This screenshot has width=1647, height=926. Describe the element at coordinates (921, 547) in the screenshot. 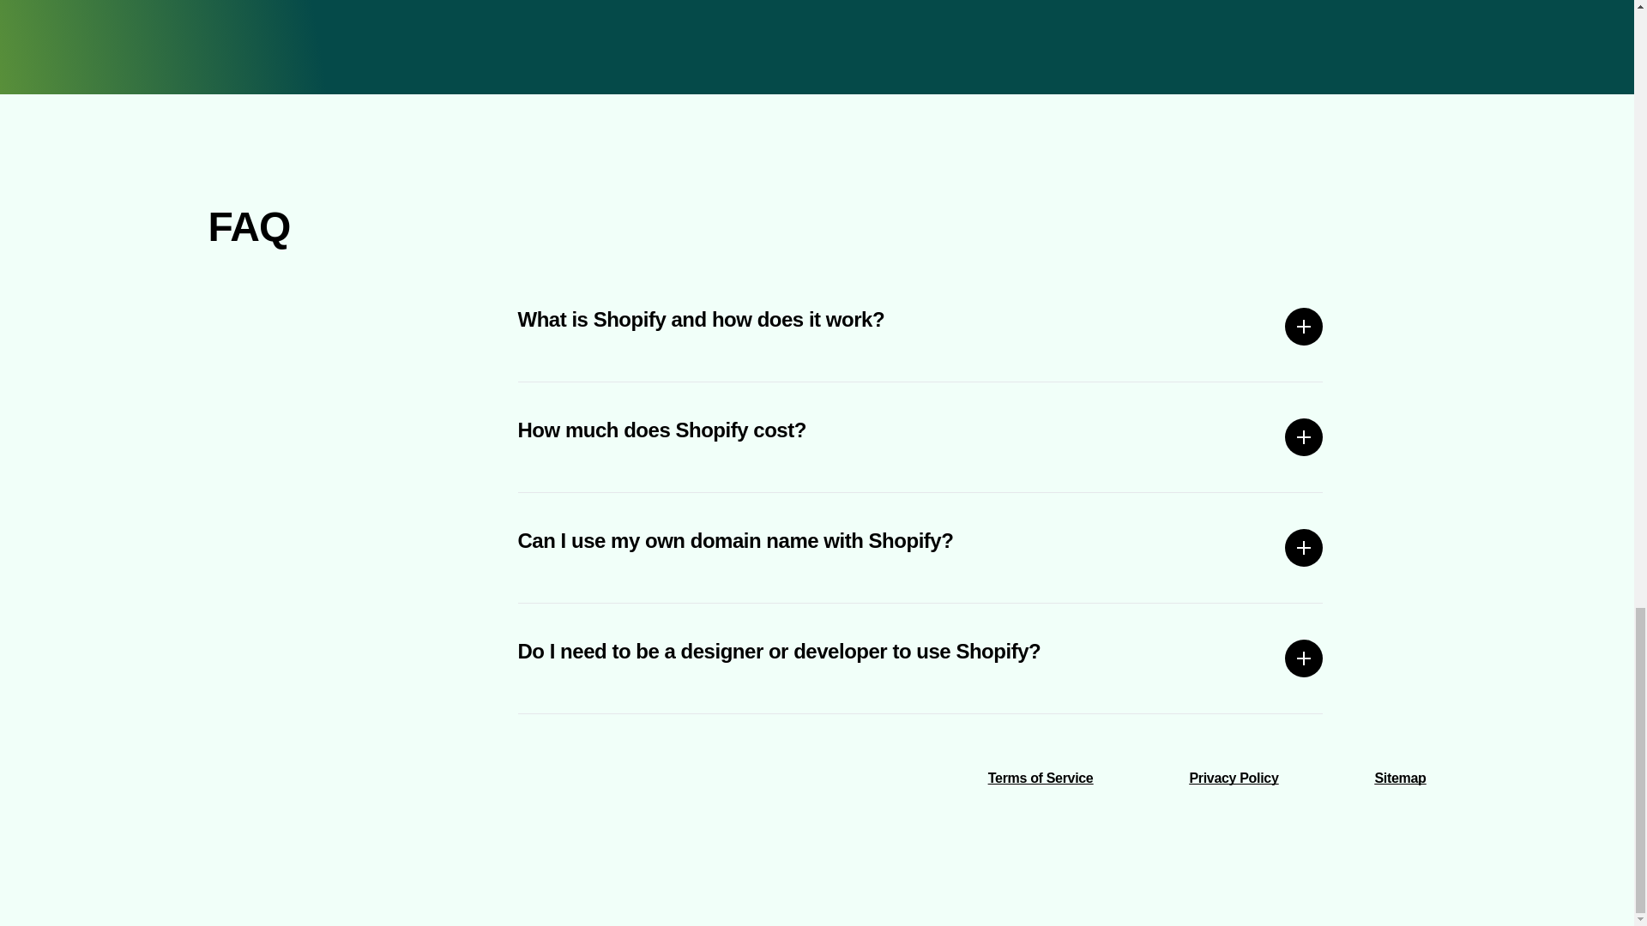

I see `Can I use my own domain name with Shopify?` at that location.